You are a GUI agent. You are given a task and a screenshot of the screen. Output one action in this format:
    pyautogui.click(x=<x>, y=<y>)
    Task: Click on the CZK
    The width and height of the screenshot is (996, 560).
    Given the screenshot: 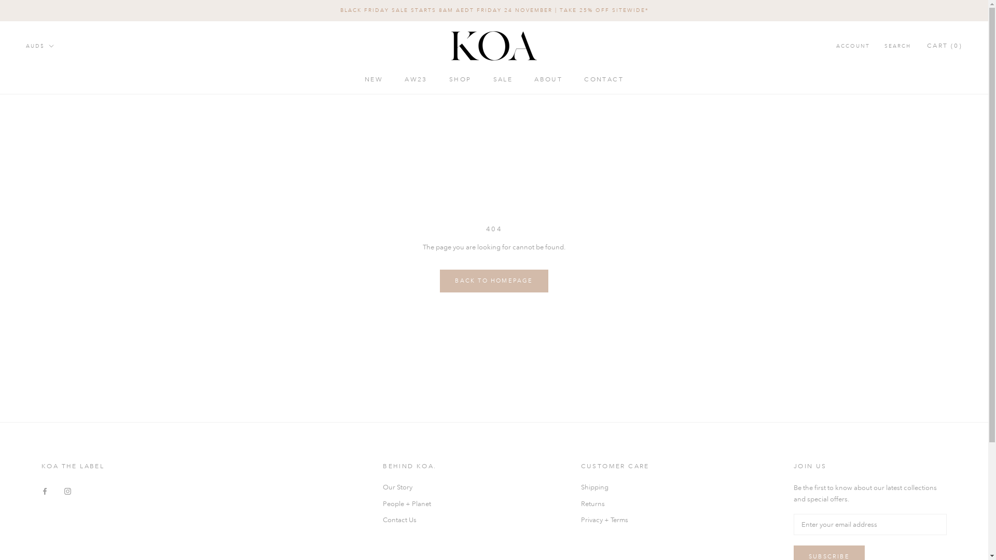 What is the action you would take?
    pyautogui.click(x=58, y=397)
    